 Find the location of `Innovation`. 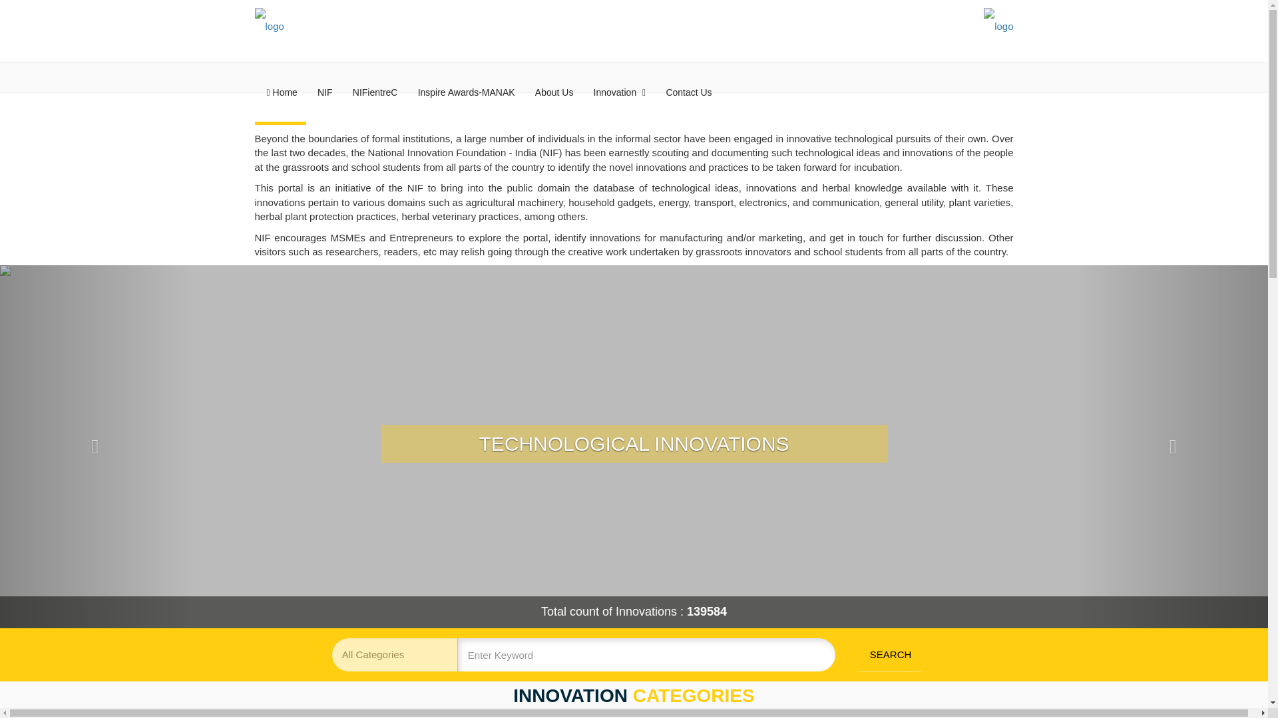

Innovation is located at coordinates (620, 92).